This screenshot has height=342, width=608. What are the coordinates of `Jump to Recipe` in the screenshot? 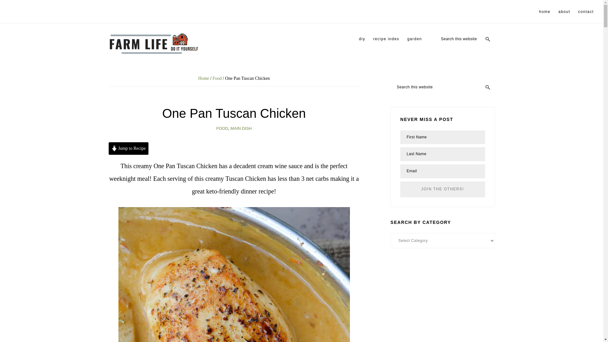 It's located at (128, 149).